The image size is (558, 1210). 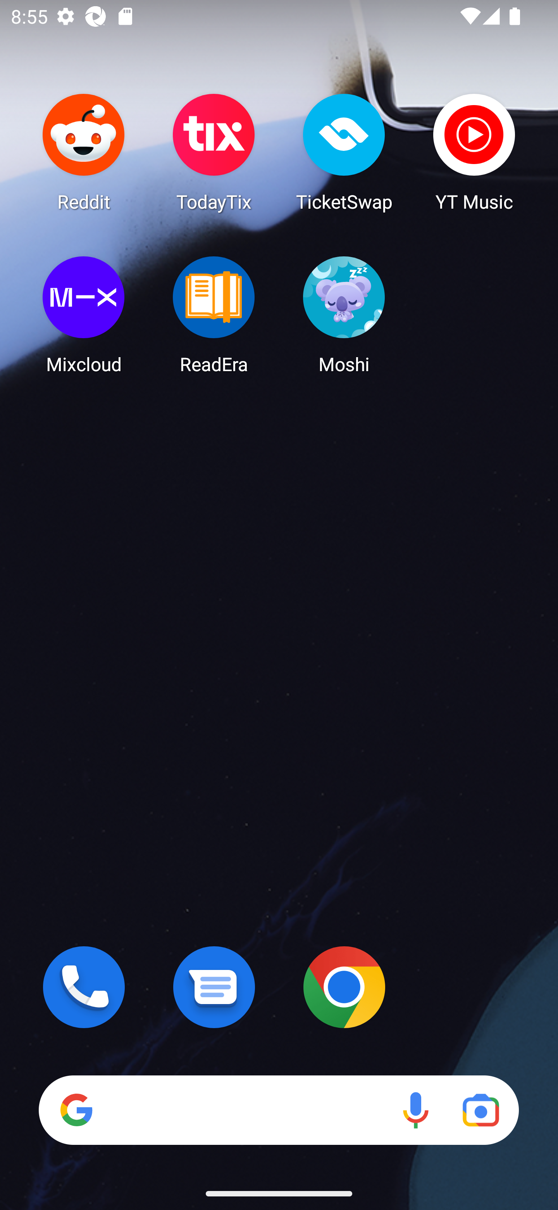 I want to click on Voice search, so click(x=415, y=1110).